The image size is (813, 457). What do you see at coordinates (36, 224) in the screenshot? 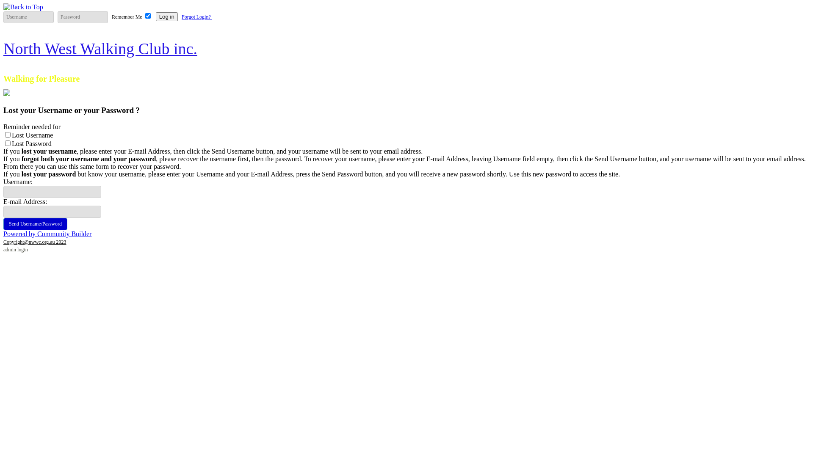
I see `Send Username/Password` at bounding box center [36, 224].